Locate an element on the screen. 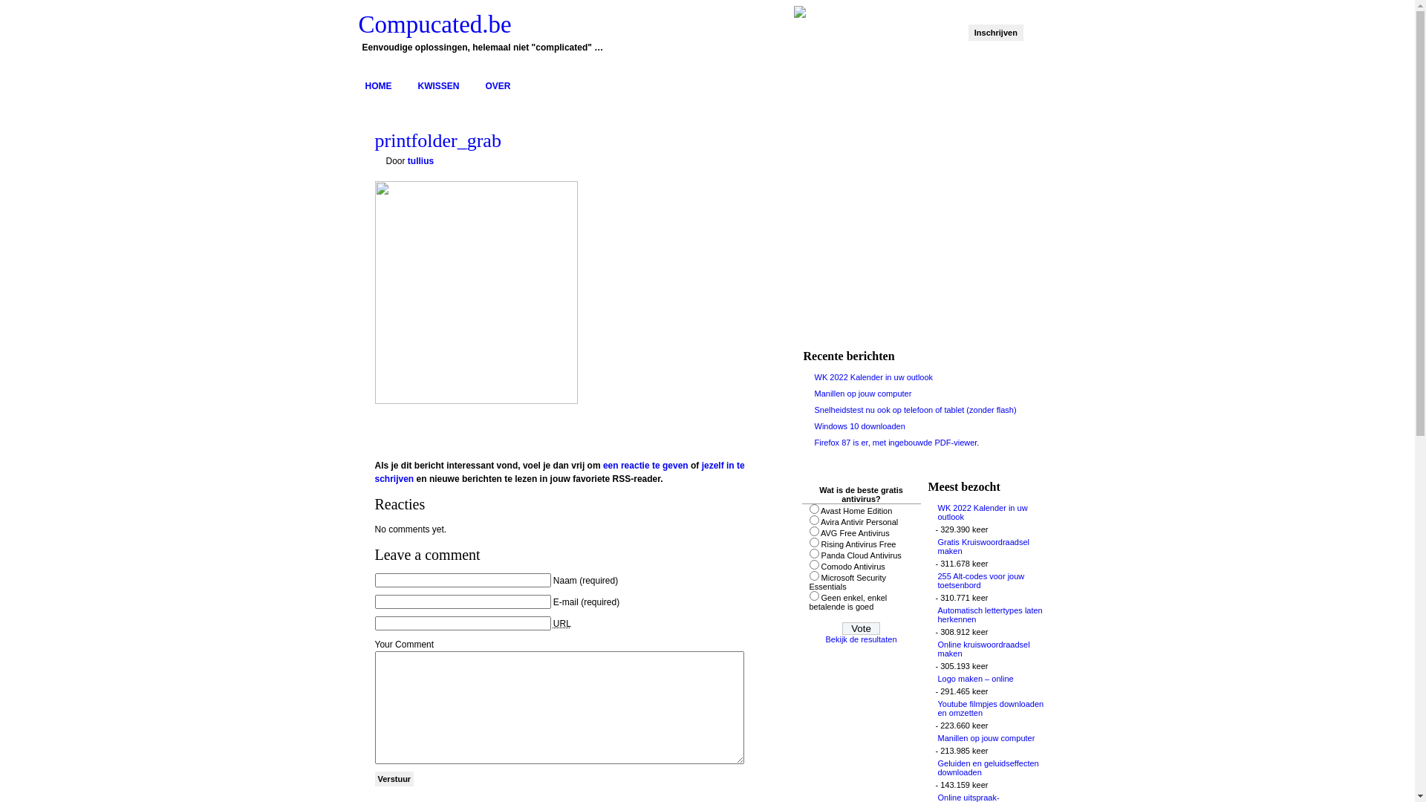 The height and width of the screenshot is (802, 1426). Advertisement is located at coordinates (911, 235).